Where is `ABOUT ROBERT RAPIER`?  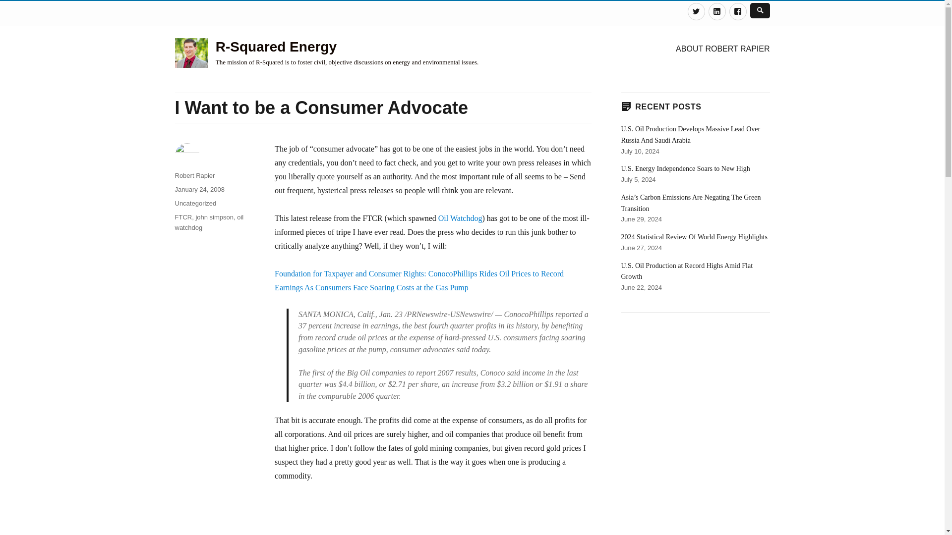 ABOUT ROBERT RAPIER is located at coordinates (723, 48).